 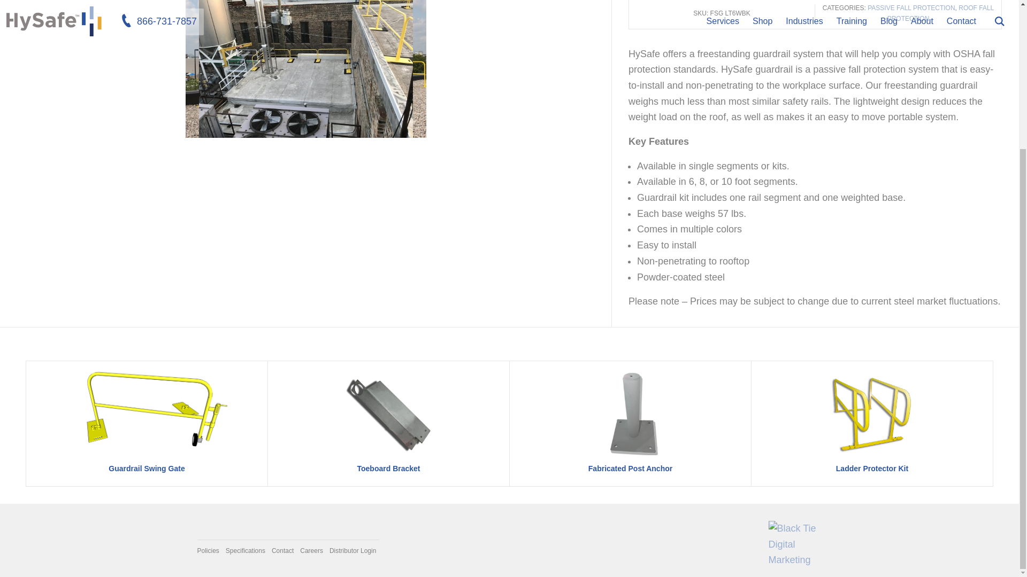 What do you see at coordinates (911, 7) in the screenshot?
I see `PASSIVE FALL PROTECTION` at bounding box center [911, 7].